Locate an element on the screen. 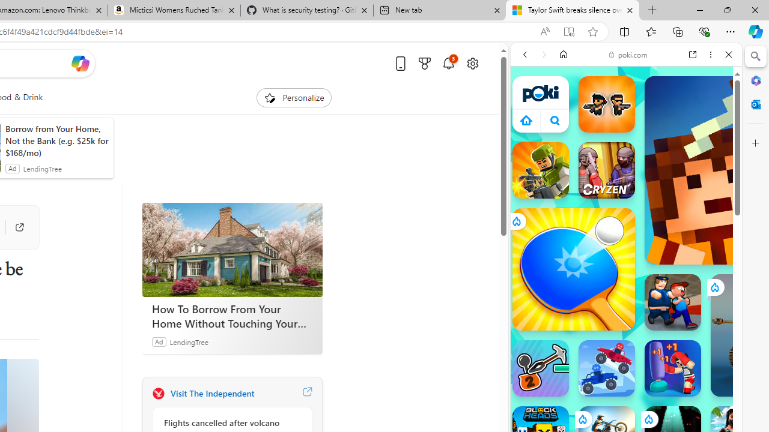 Image resolution: width=769 pixels, height=432 pixels. Poki is located at coordinates (621, 173).